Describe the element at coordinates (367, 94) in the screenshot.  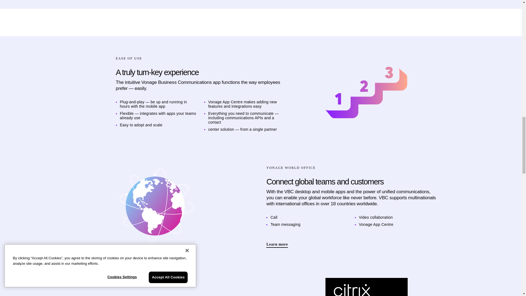
I see `Steps 123` at that location.